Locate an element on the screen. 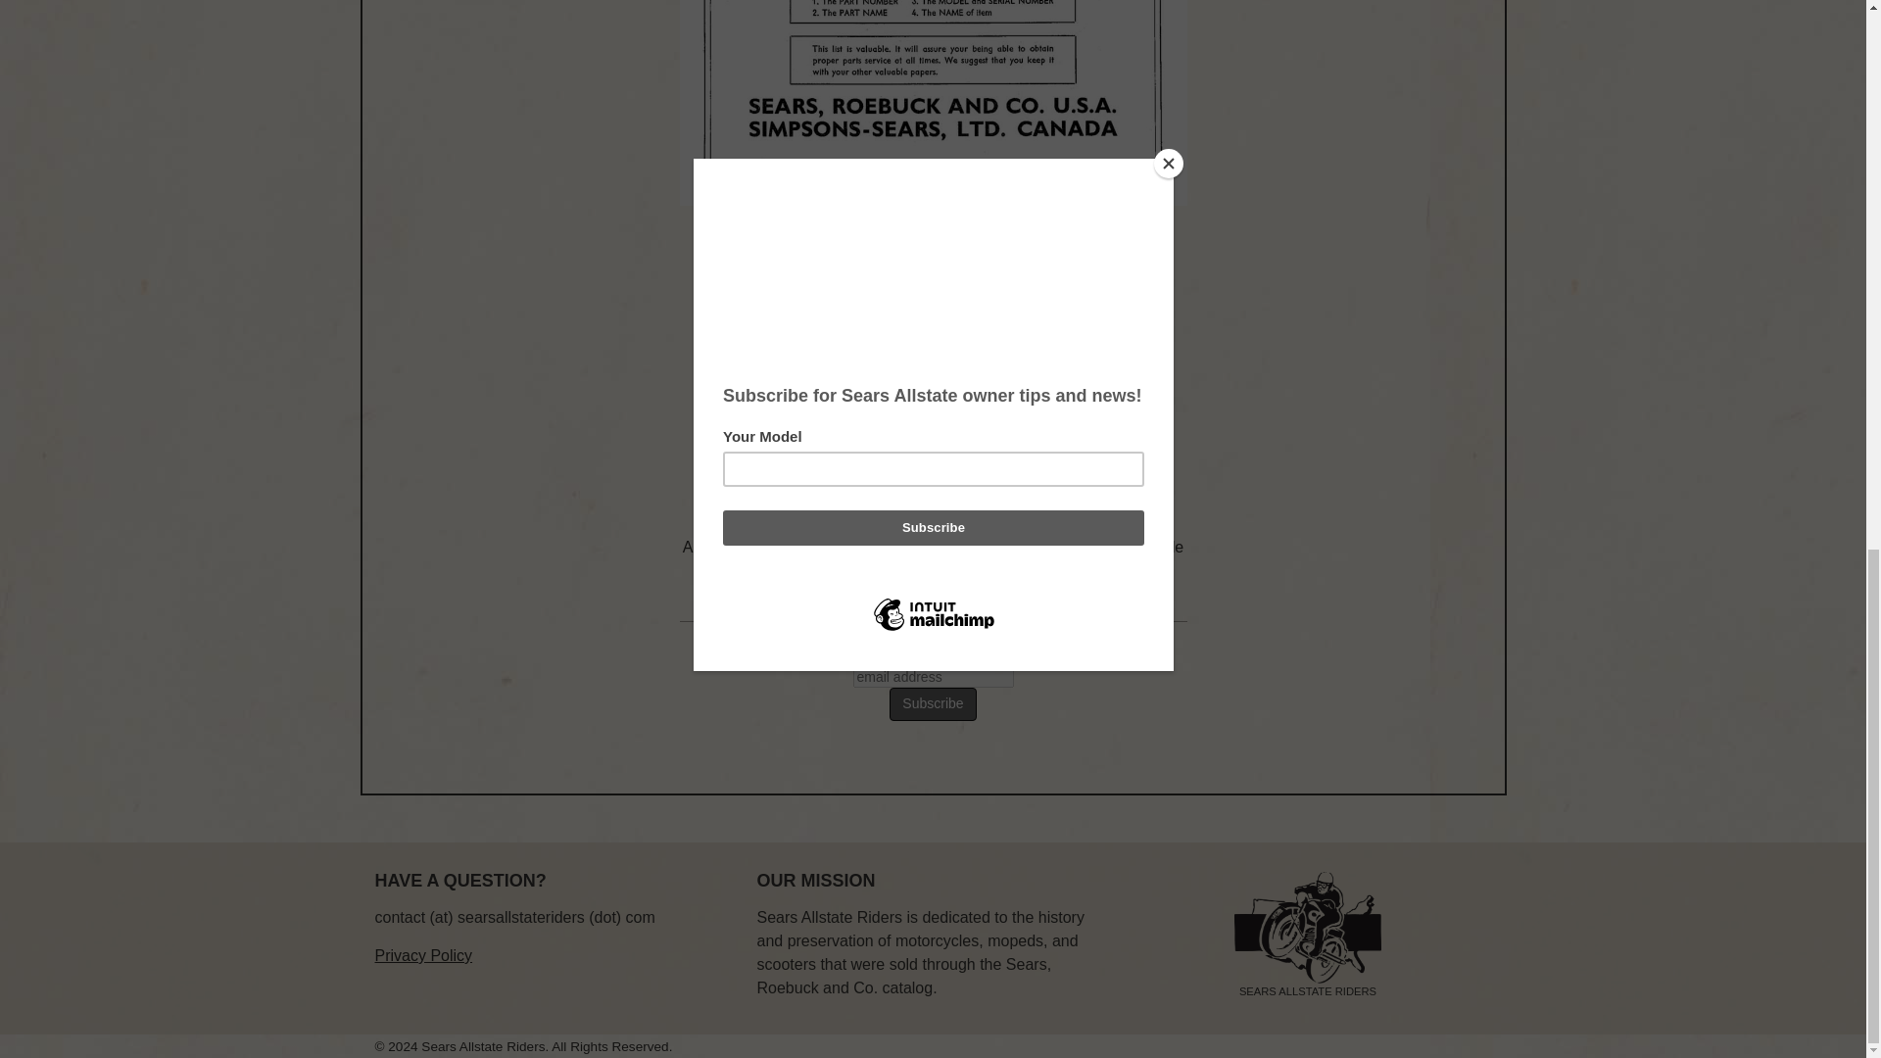 The image size is (1881, 1058). Privacy Policy is located at coordinates (423, 954).